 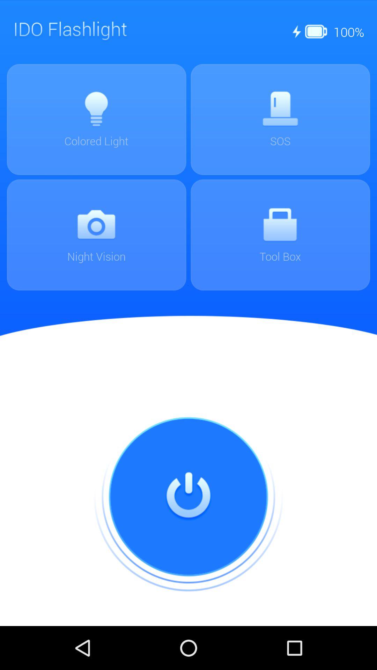 I want to click on tap the icon at the bottom, so click(x=188, y=497).